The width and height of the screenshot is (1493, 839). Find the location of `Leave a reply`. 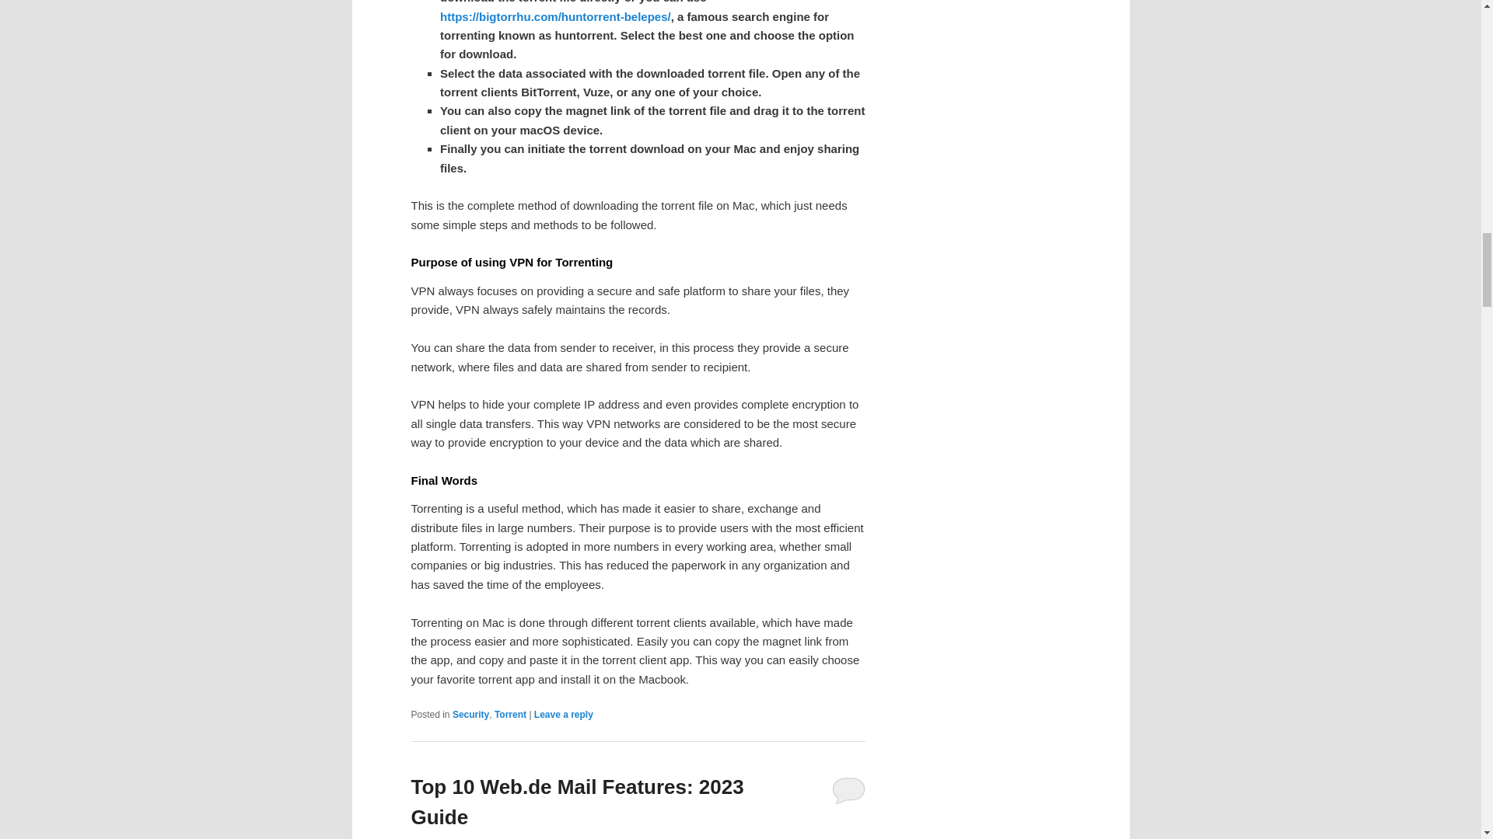

Leave a reply is located at coordinates (563, 714).